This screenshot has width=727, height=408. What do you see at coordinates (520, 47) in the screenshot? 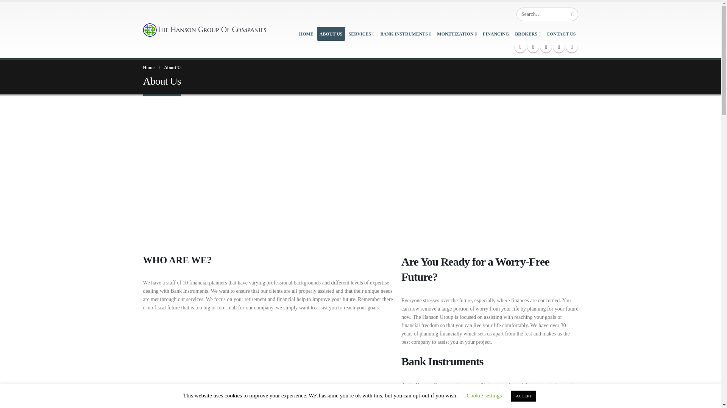
I see `Facebook` at bounding box center [520, 47].